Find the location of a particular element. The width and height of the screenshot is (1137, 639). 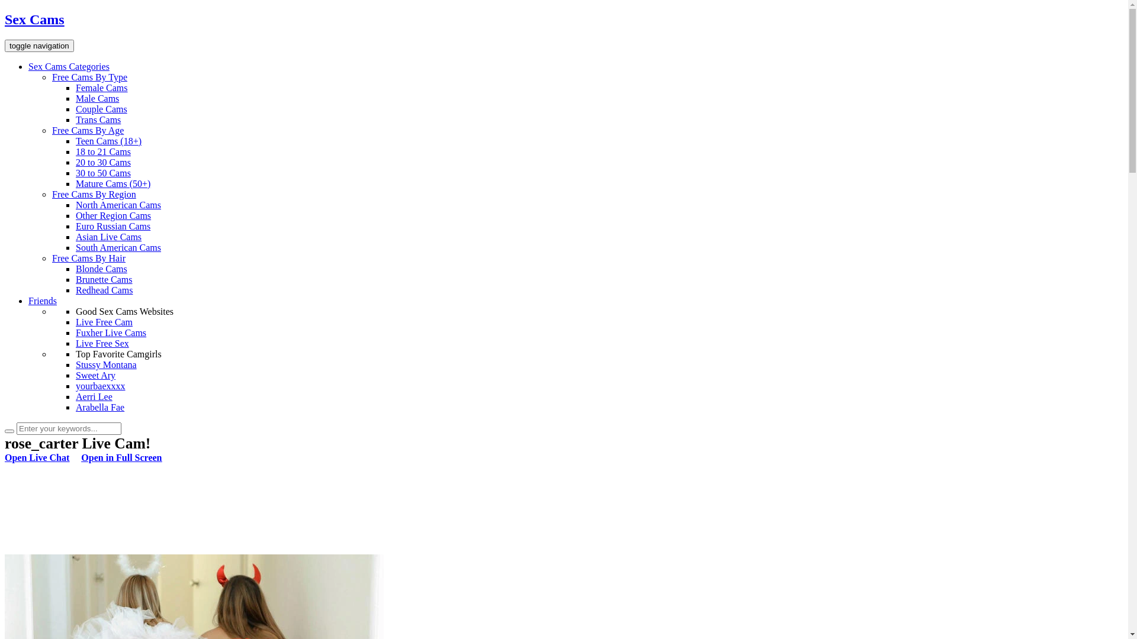

Asian Live Cams is located at coordinates (109, 237).